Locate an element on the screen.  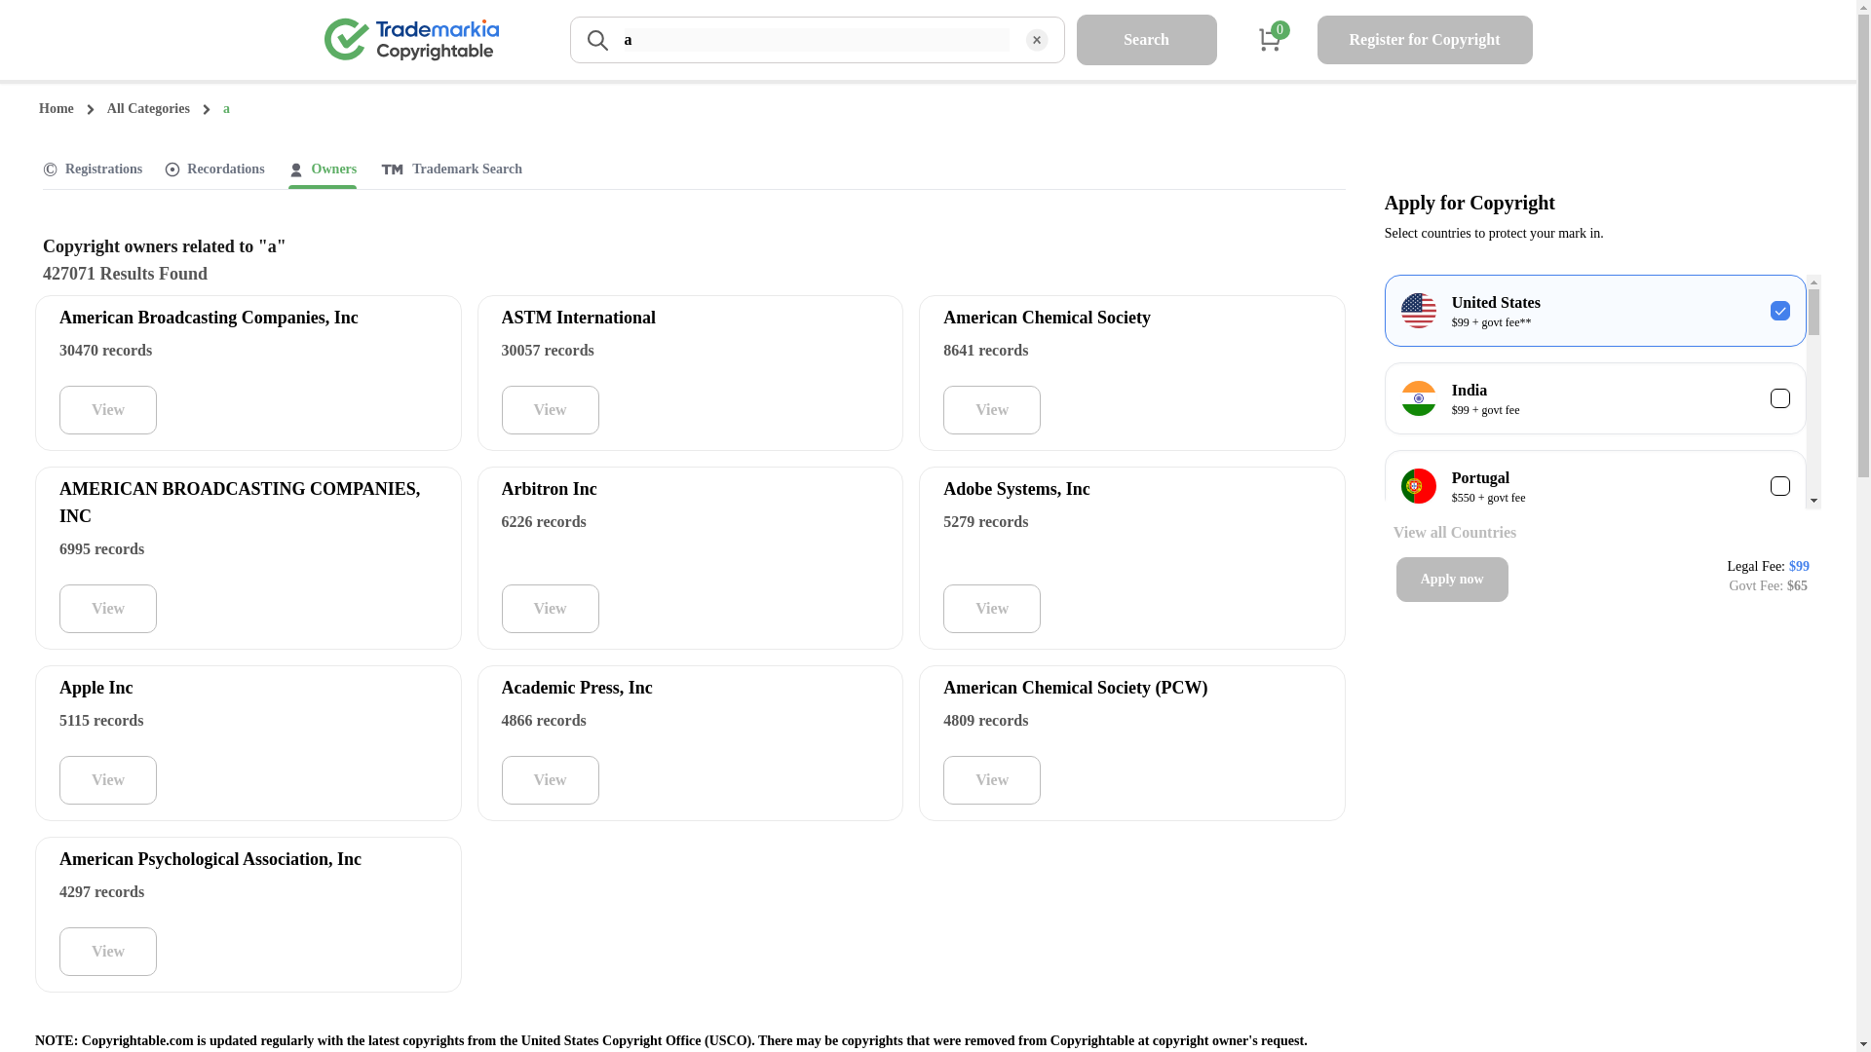
a is located at coordinates (817, 39).